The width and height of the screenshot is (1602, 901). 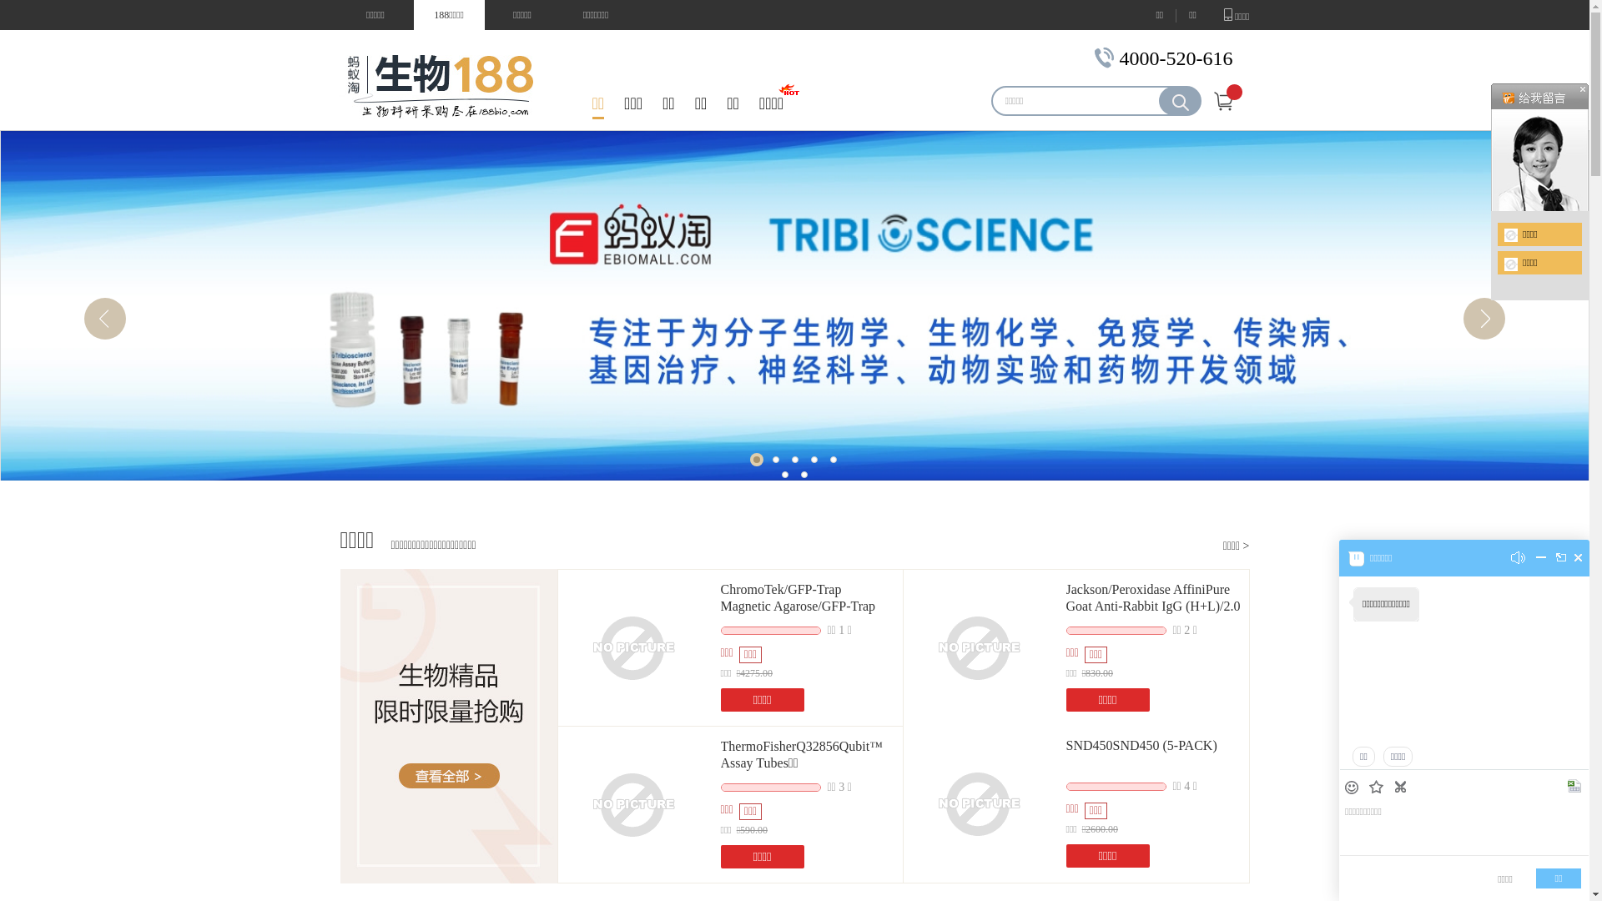 What do you see at coordinates (978, 803) in the screenshot?
I see `SND450SND450 (5-PACK)` at bounding box center [978, 803].